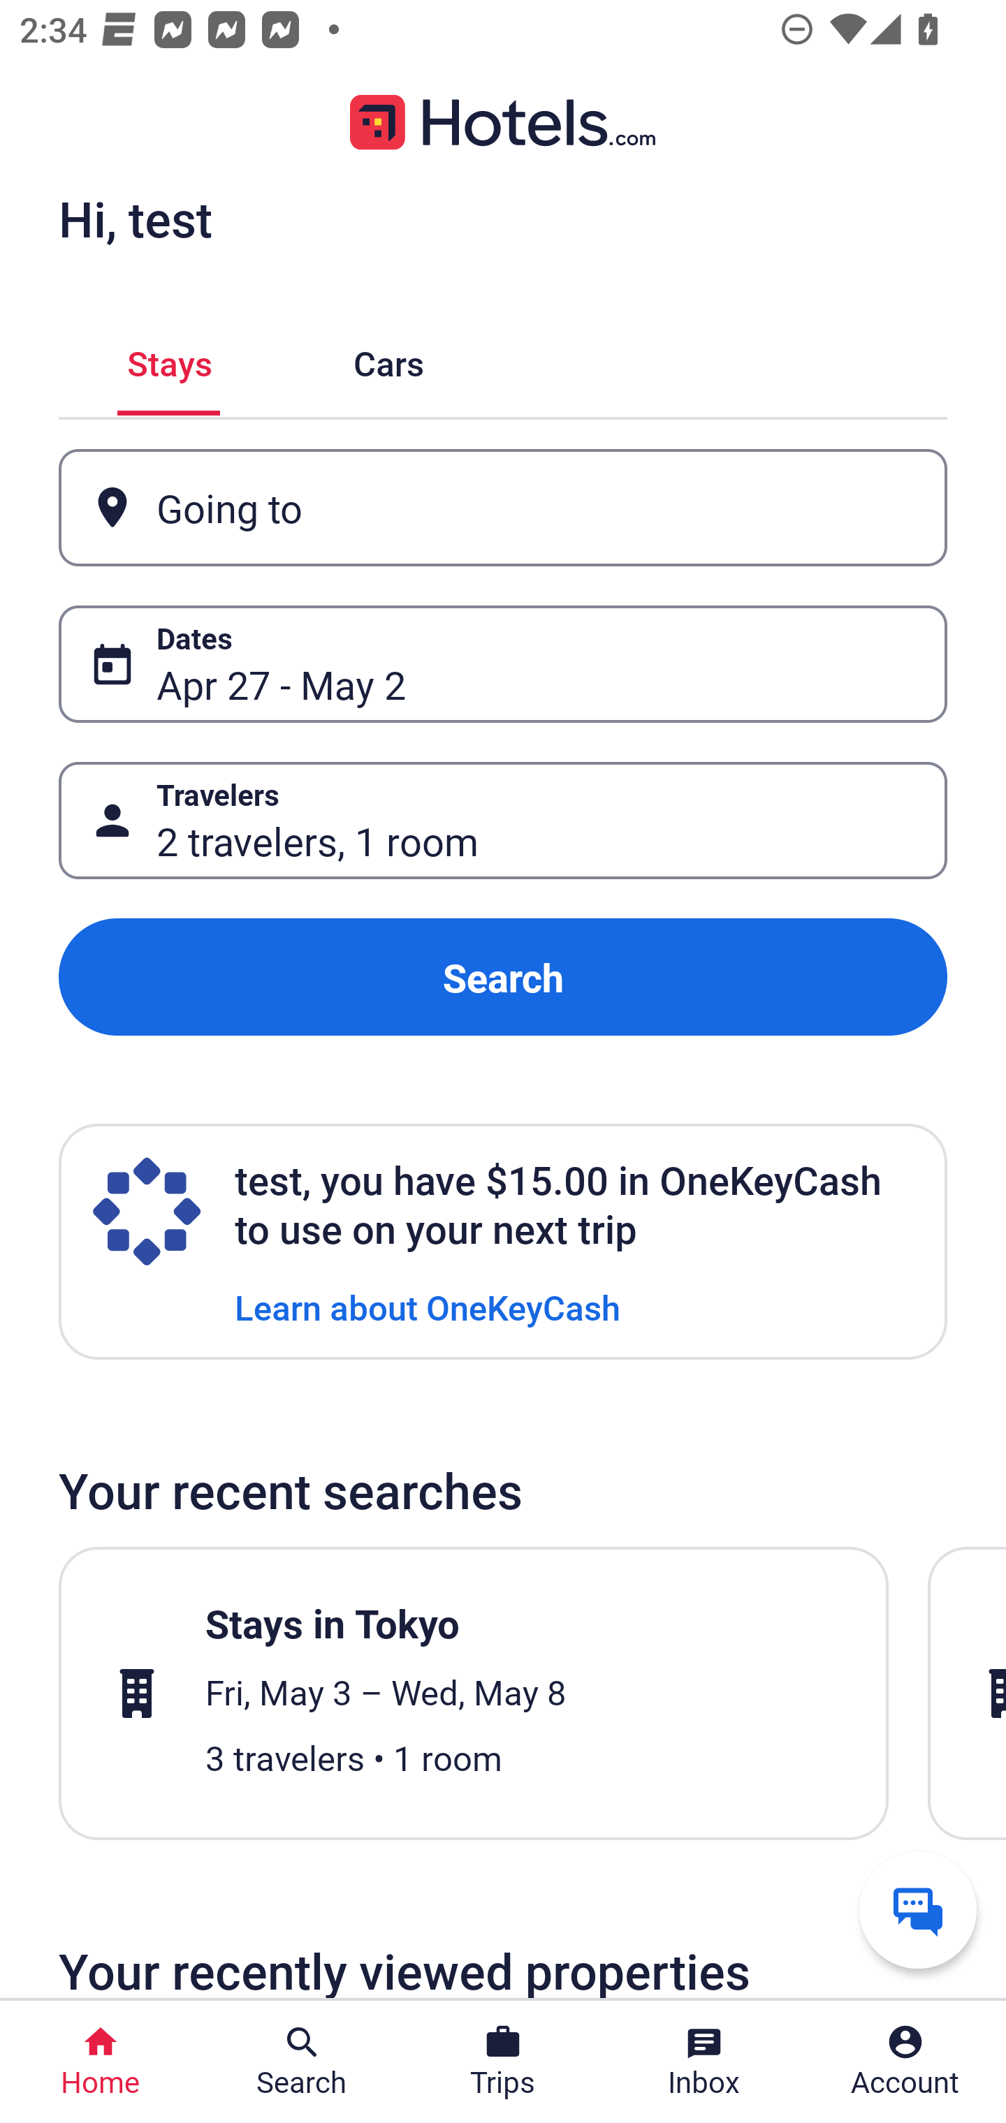 The width and height of the screenshot is (1006, 2123). Describe the element at coordinates (918, 1909) in the screenshot. I see `Get help from a virtual agent` at that location.